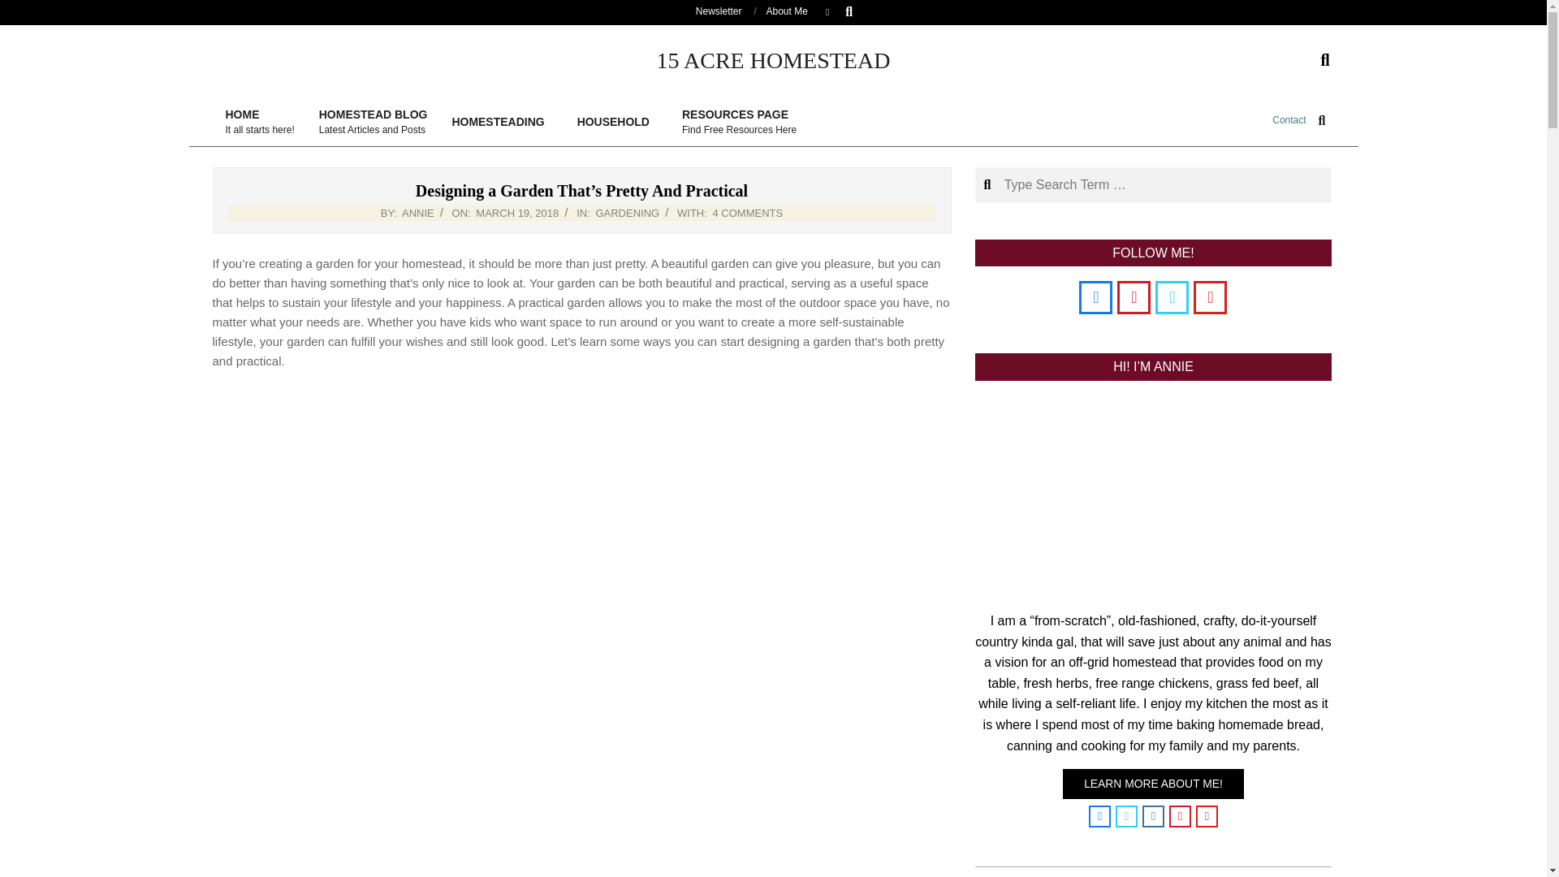  I want to click on About Me, so click(787, 11).